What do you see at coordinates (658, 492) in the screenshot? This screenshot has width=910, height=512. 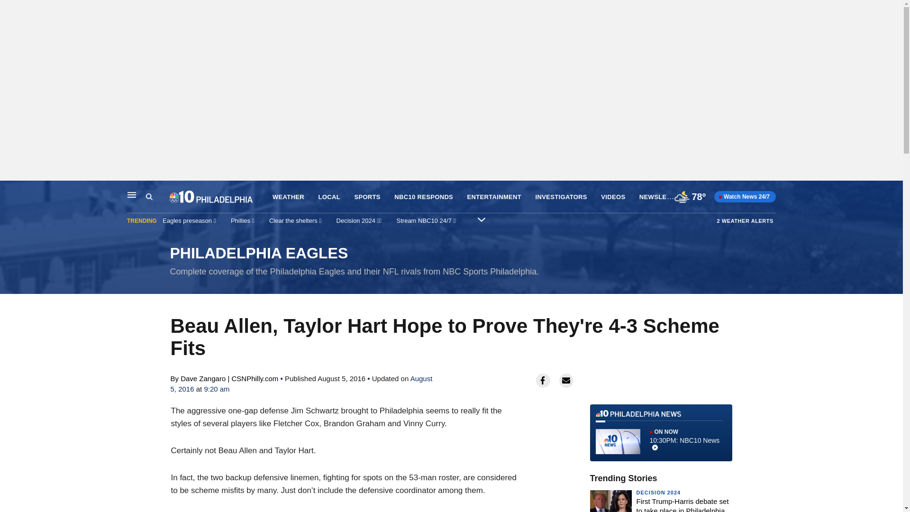 I see `SPORTS` at bounding box center [658, 492].